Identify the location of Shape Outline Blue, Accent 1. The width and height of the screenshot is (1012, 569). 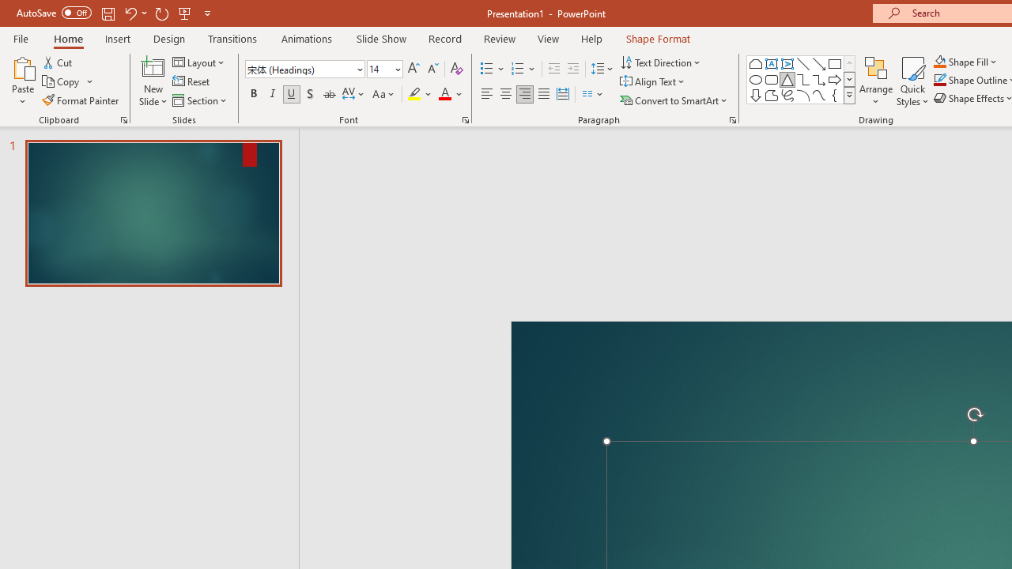
(939, 81).